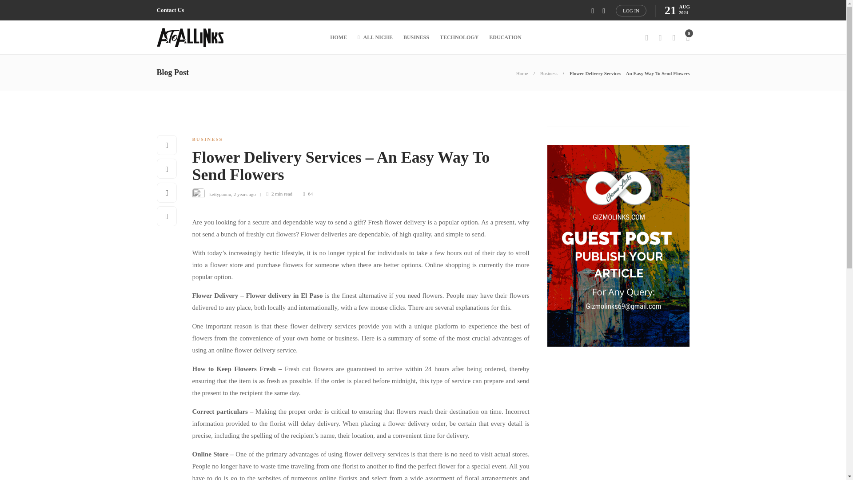  What do you see at coordinates (631, 10) in the screenshot?
I see `LOG IN` at bounding box center [631, 10].